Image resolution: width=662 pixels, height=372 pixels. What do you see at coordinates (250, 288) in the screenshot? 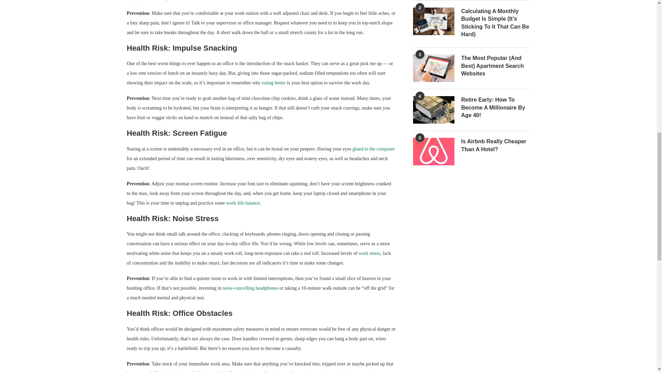
I see `noise-cancelling headphones` at bounding box center [250, 288].